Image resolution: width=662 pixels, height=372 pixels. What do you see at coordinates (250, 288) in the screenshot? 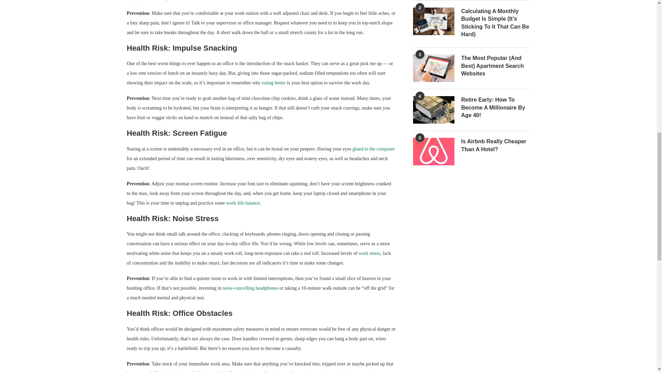
I see `noise-cancelling headphones` at bounding box center [250, 288].